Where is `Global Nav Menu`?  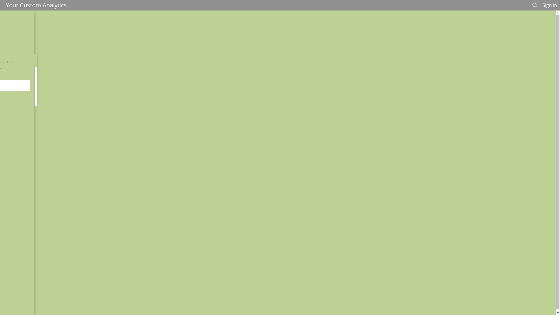 Global Nav Menu is located at coordinates (117, 5).